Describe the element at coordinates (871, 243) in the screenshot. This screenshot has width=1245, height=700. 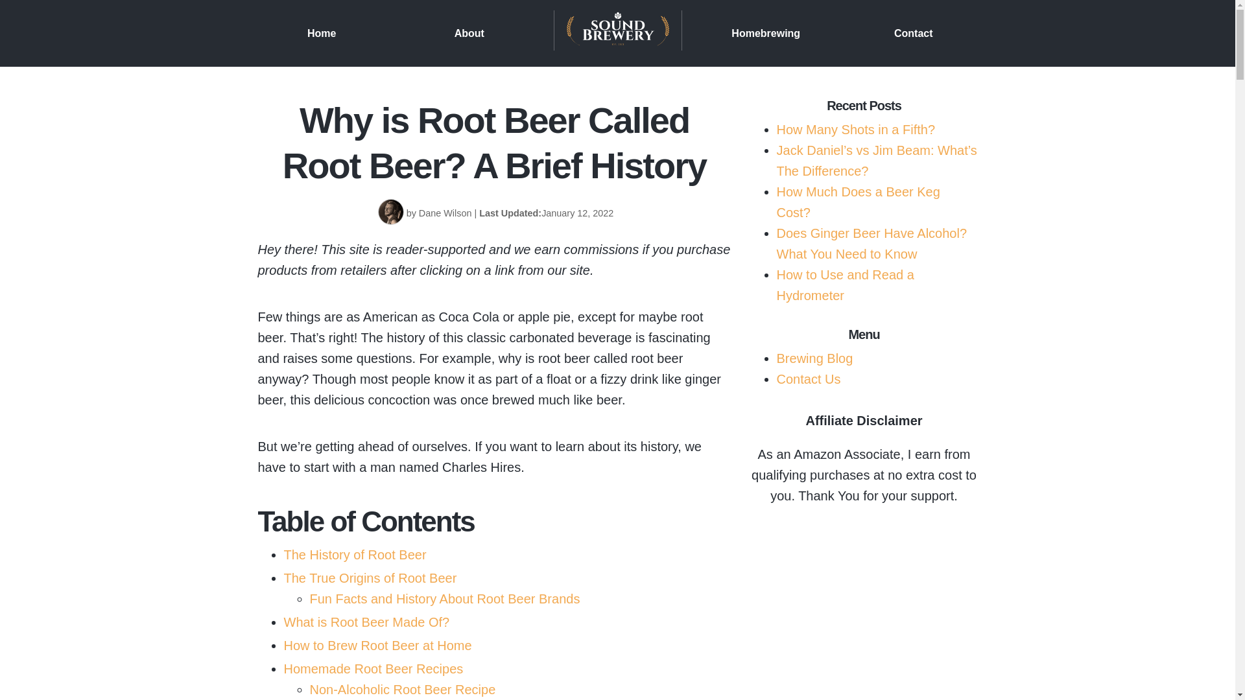
I see `Does Ginger Beer Have Alcohol? What You Need to Know` at that location.